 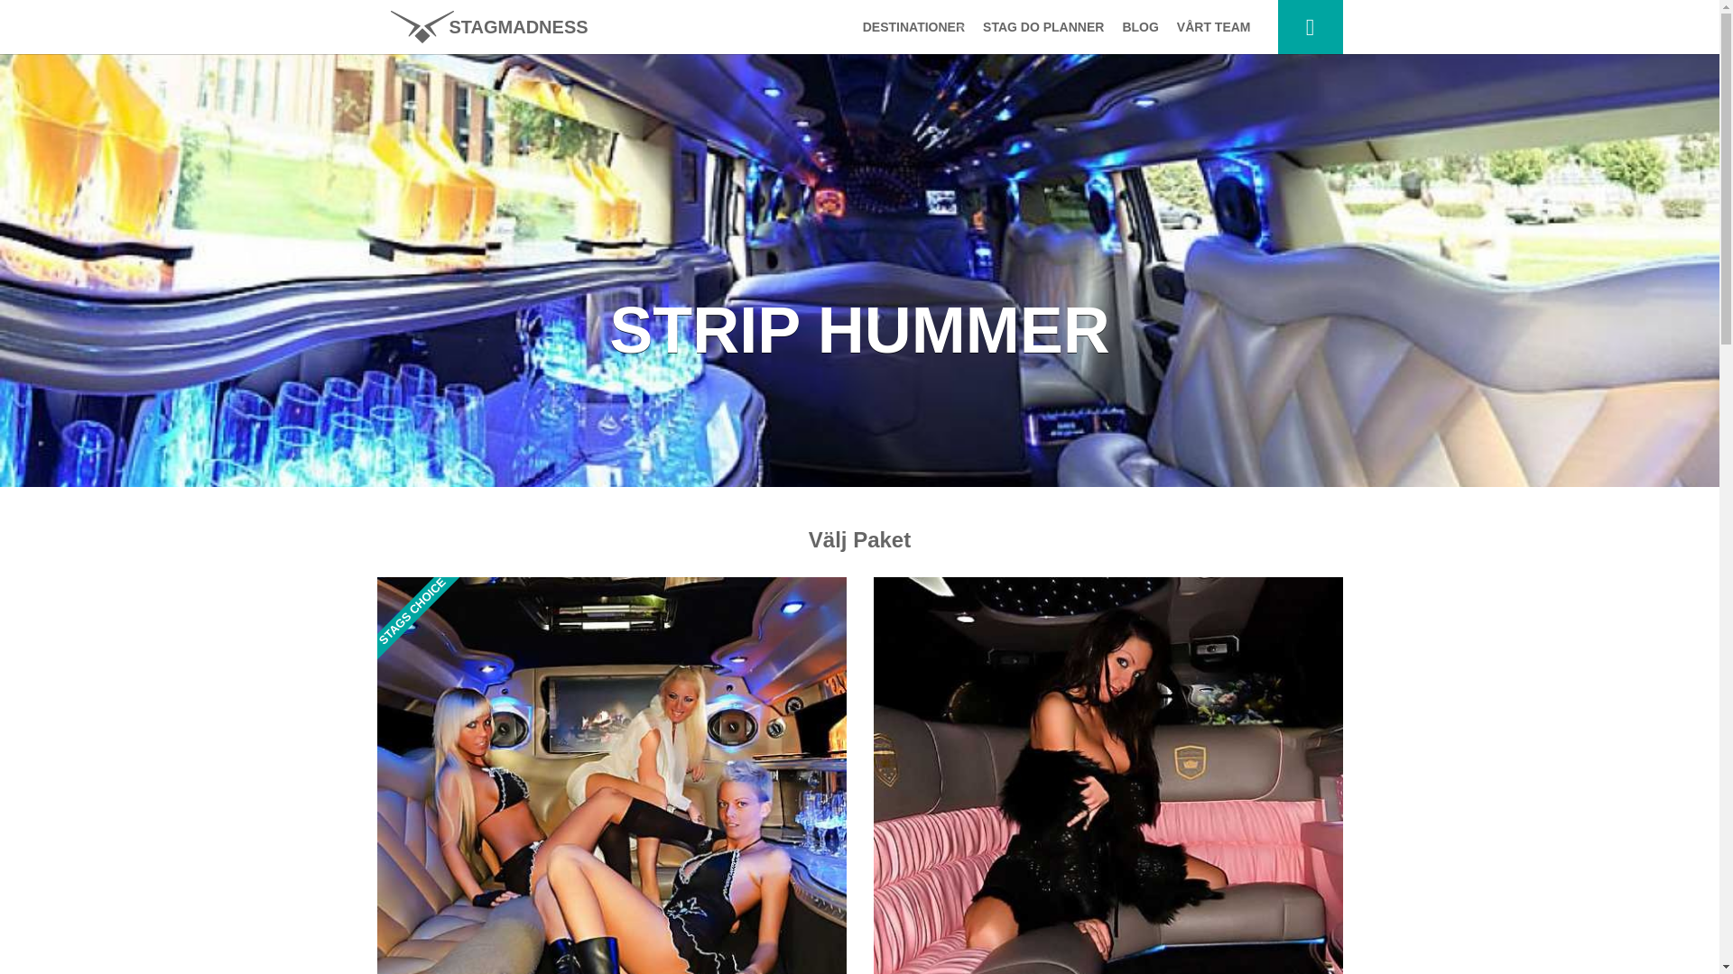 I want to click on AMSTERDAM, so click(x=910, y=144).